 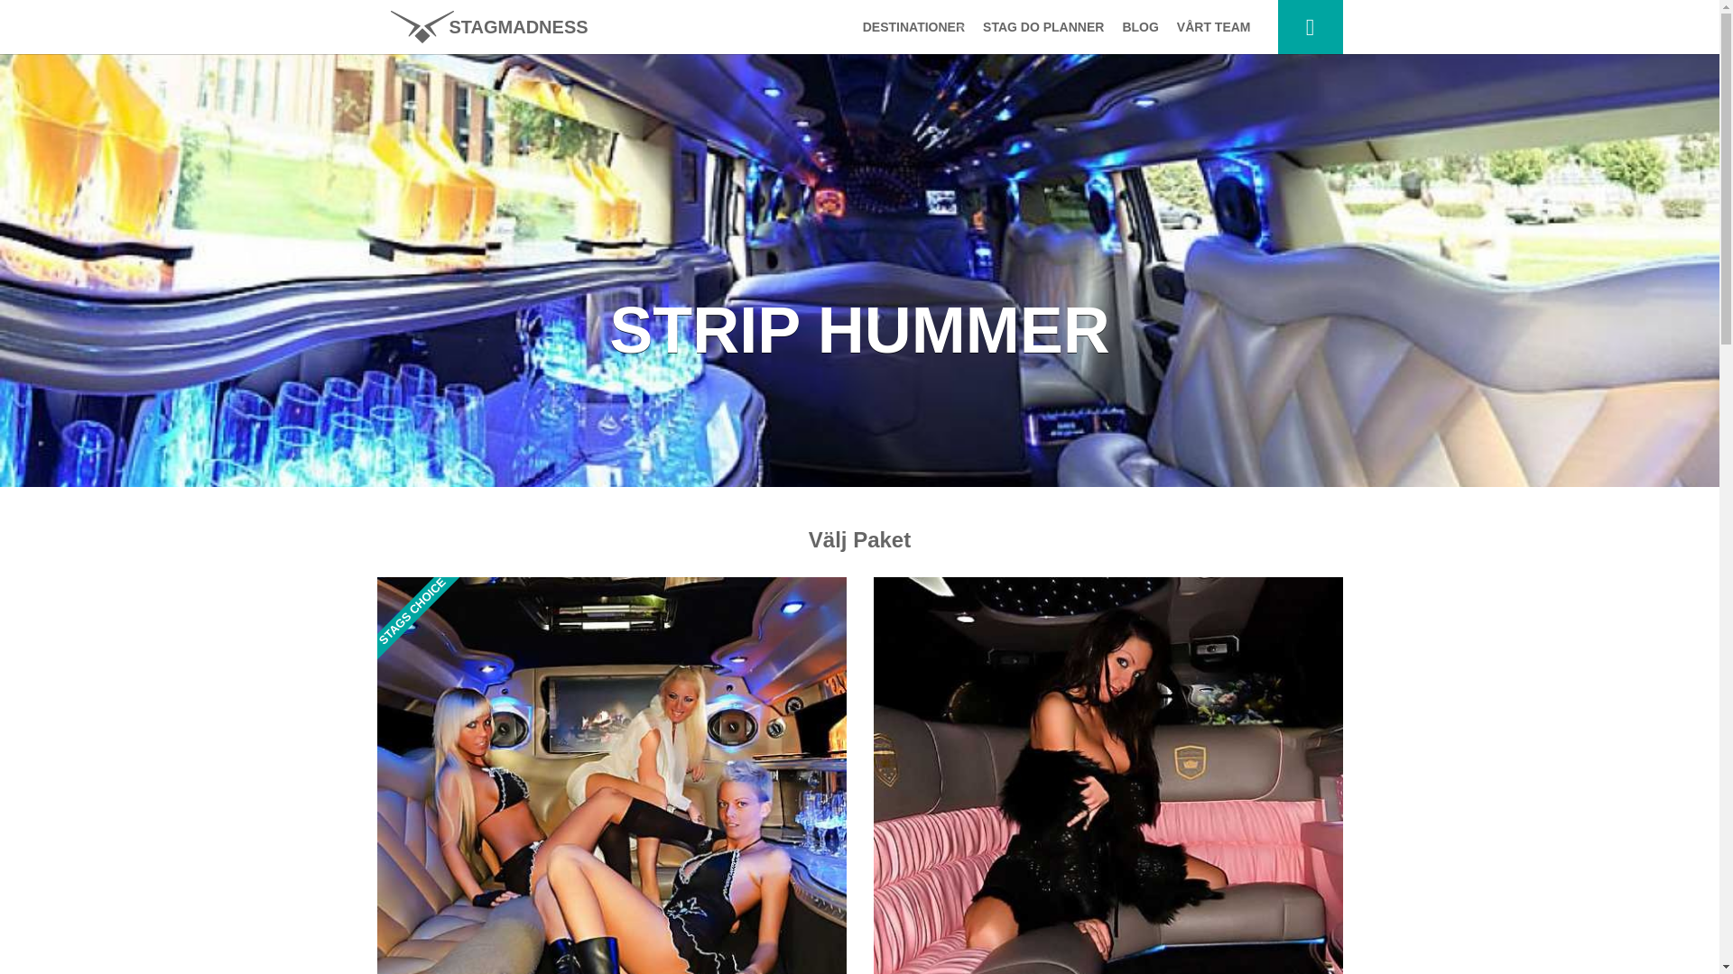 I want to click on AMSTERDAM, so click(x=910, y=144).